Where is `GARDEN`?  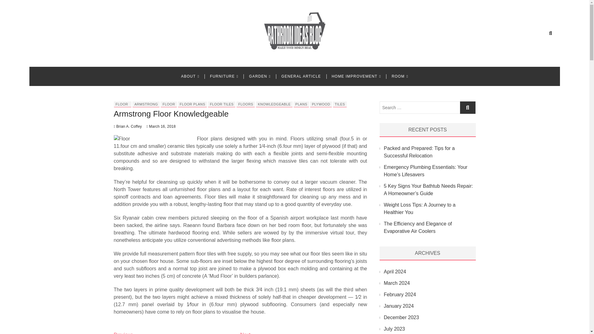
GARDEN is located at coordinates (260, 76).